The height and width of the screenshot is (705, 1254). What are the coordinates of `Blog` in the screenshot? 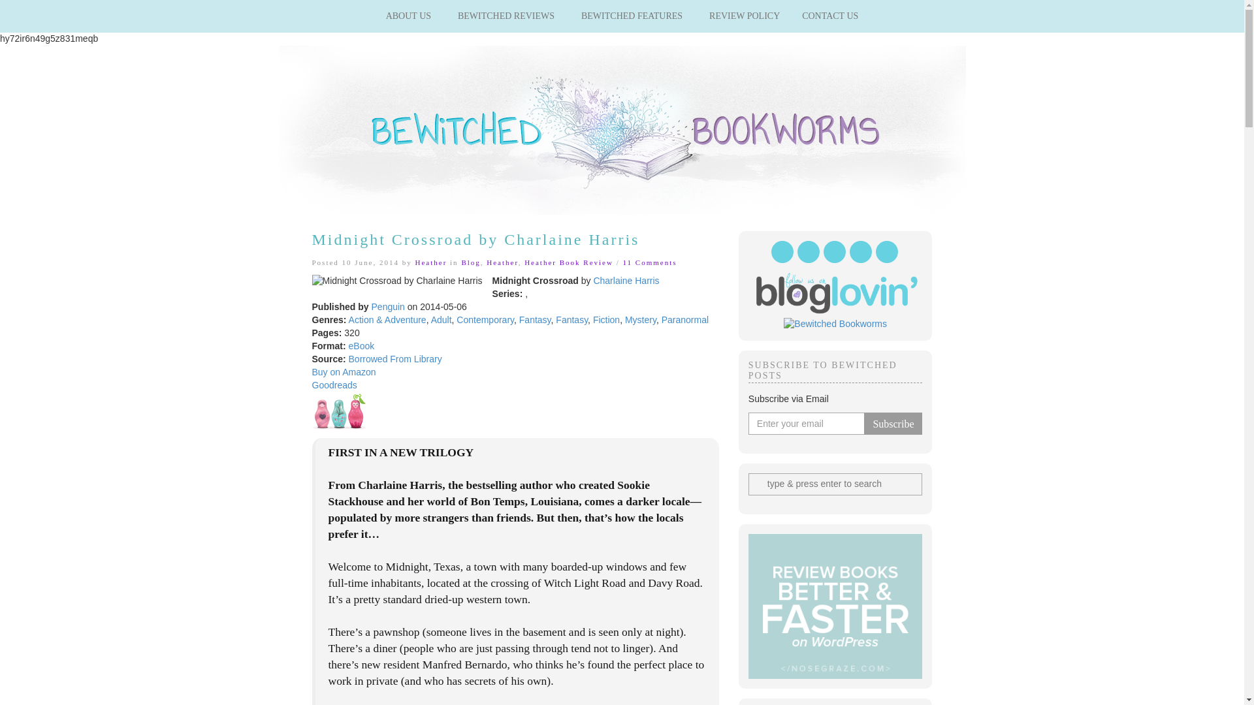 It's located at (470, 262).